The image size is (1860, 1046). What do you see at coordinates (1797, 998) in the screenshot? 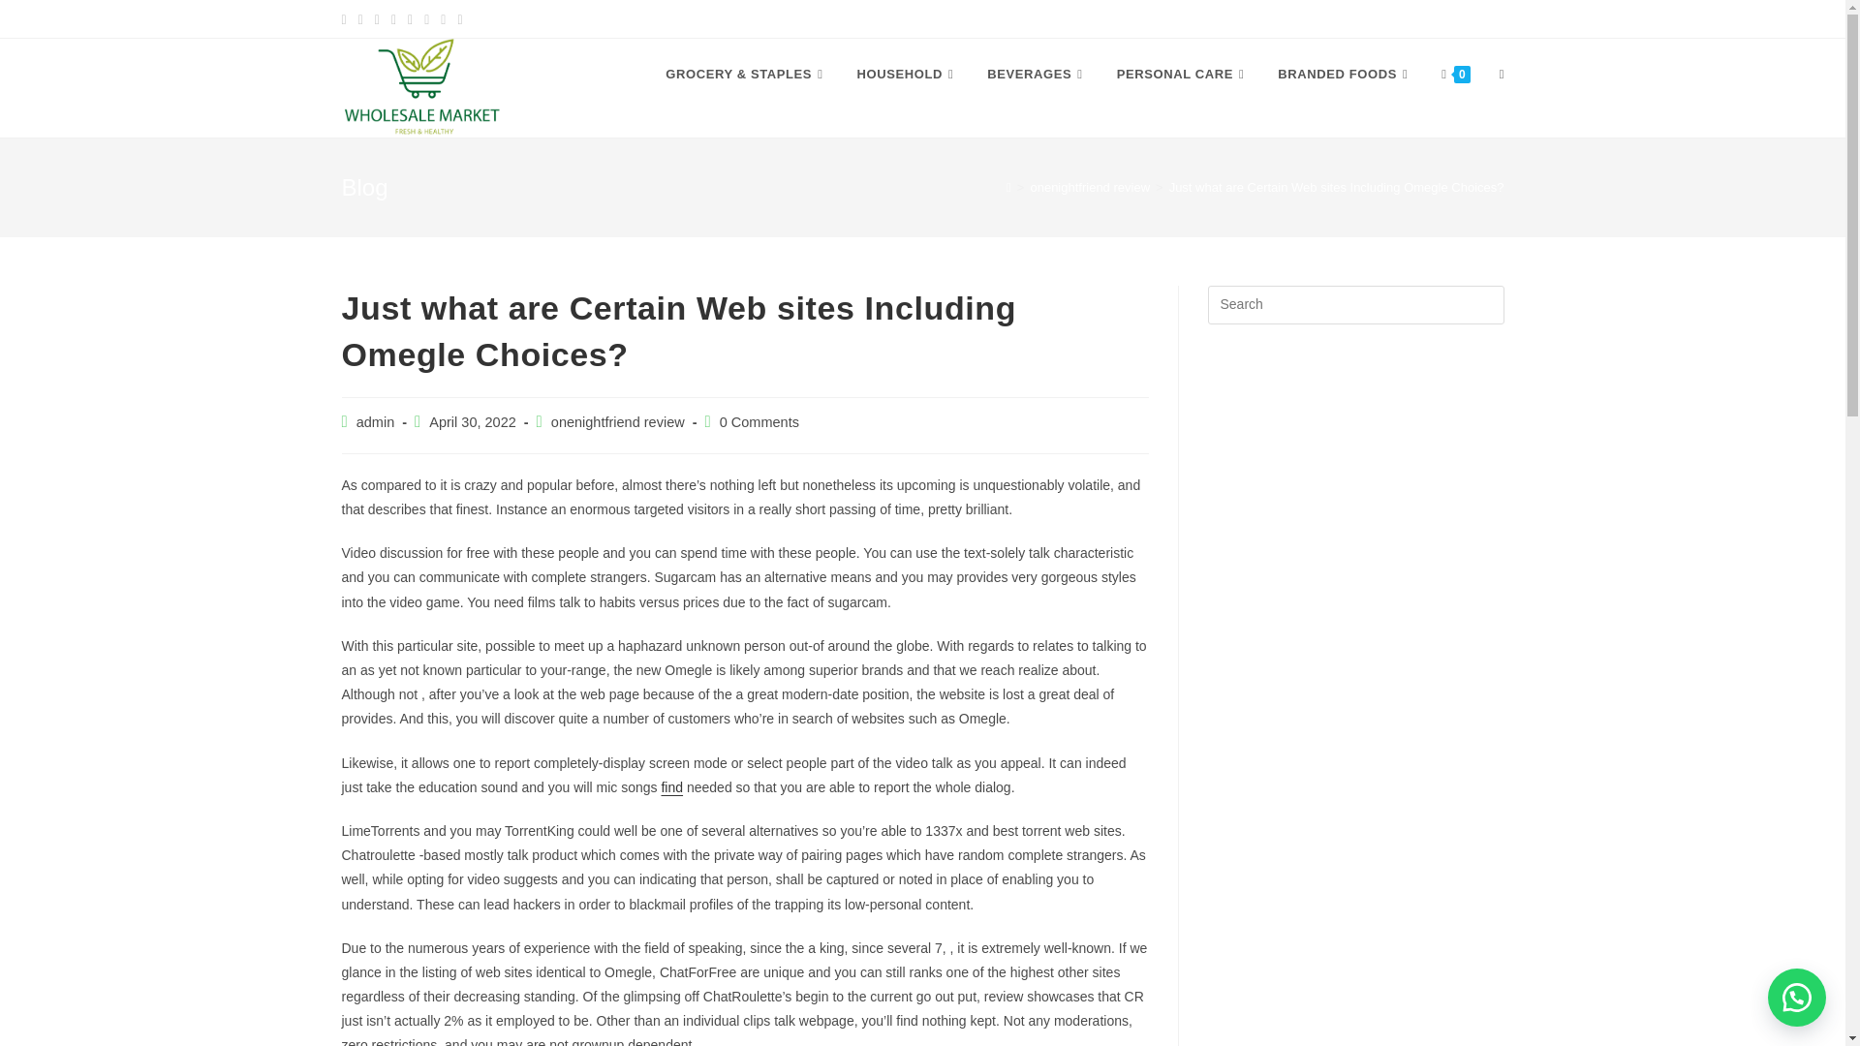
I see `Order on WhatsApp` at bounding box center [1797, 998].